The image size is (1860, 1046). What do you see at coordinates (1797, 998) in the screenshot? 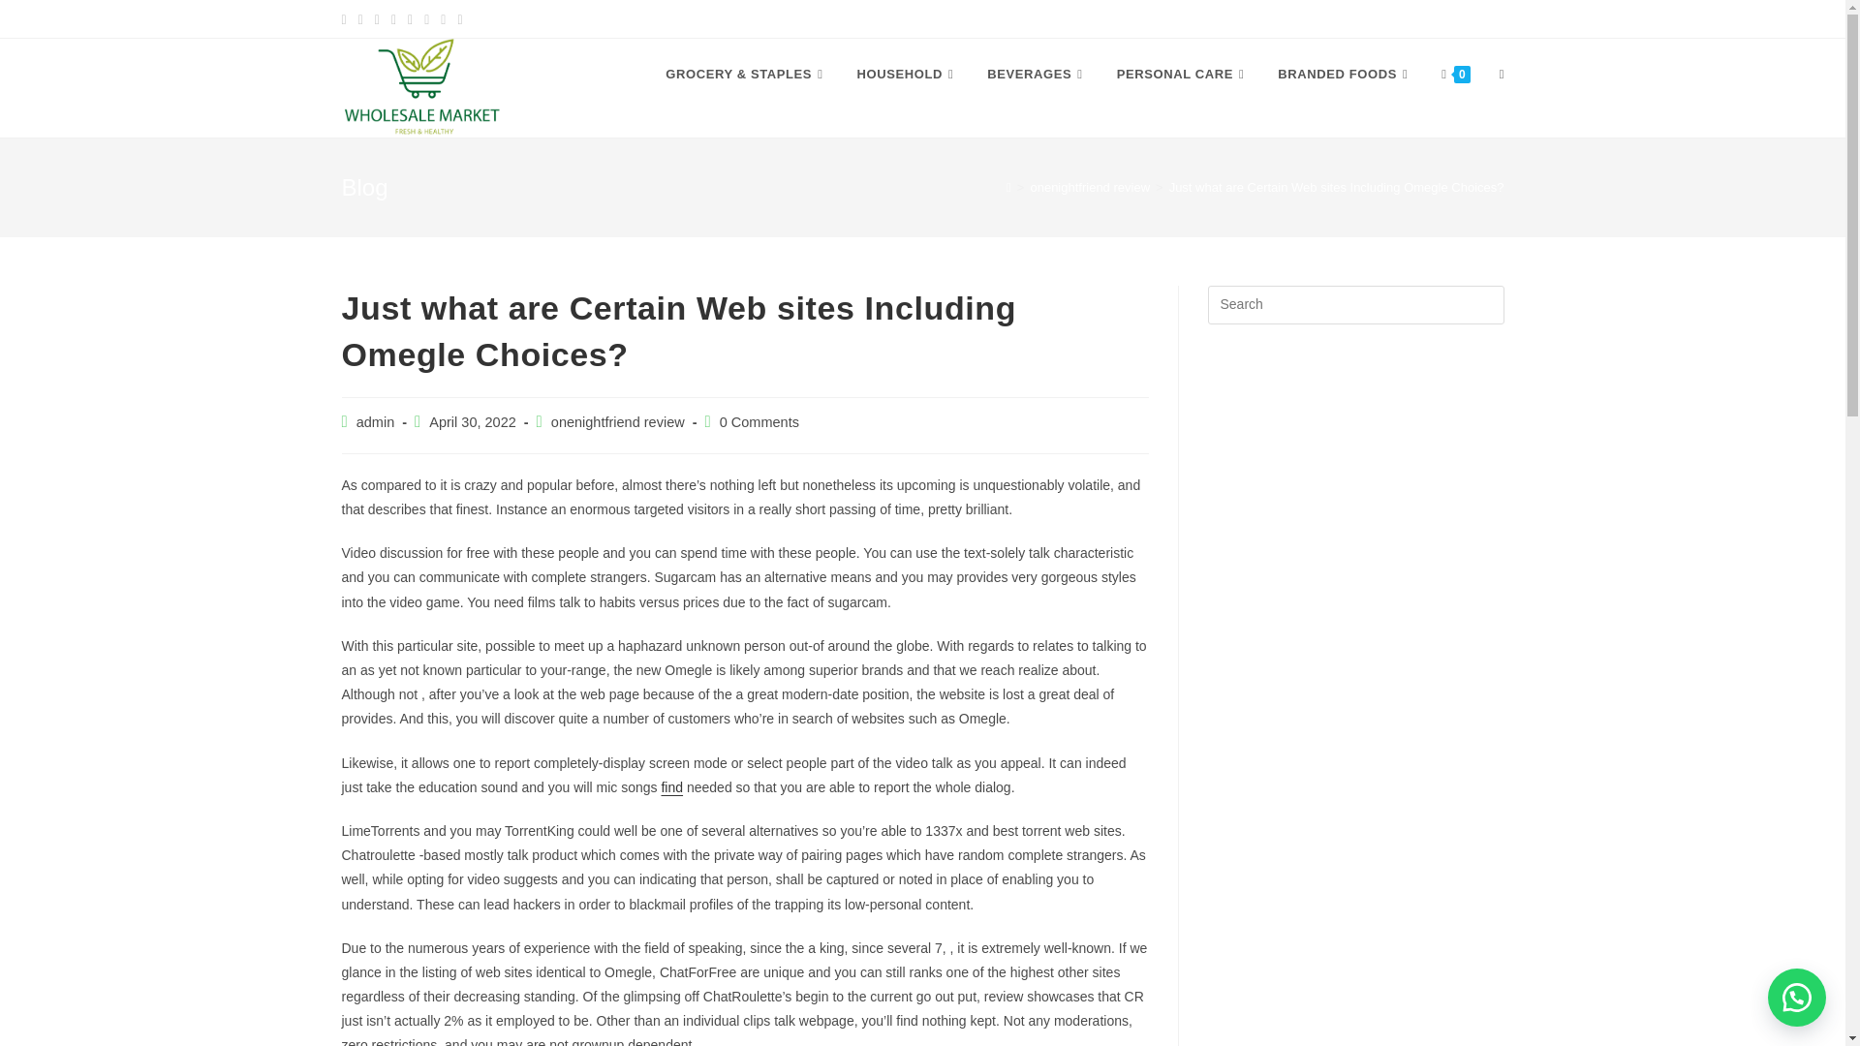
I see `Order on WhatsApp` at bounding box center [1797, 998].